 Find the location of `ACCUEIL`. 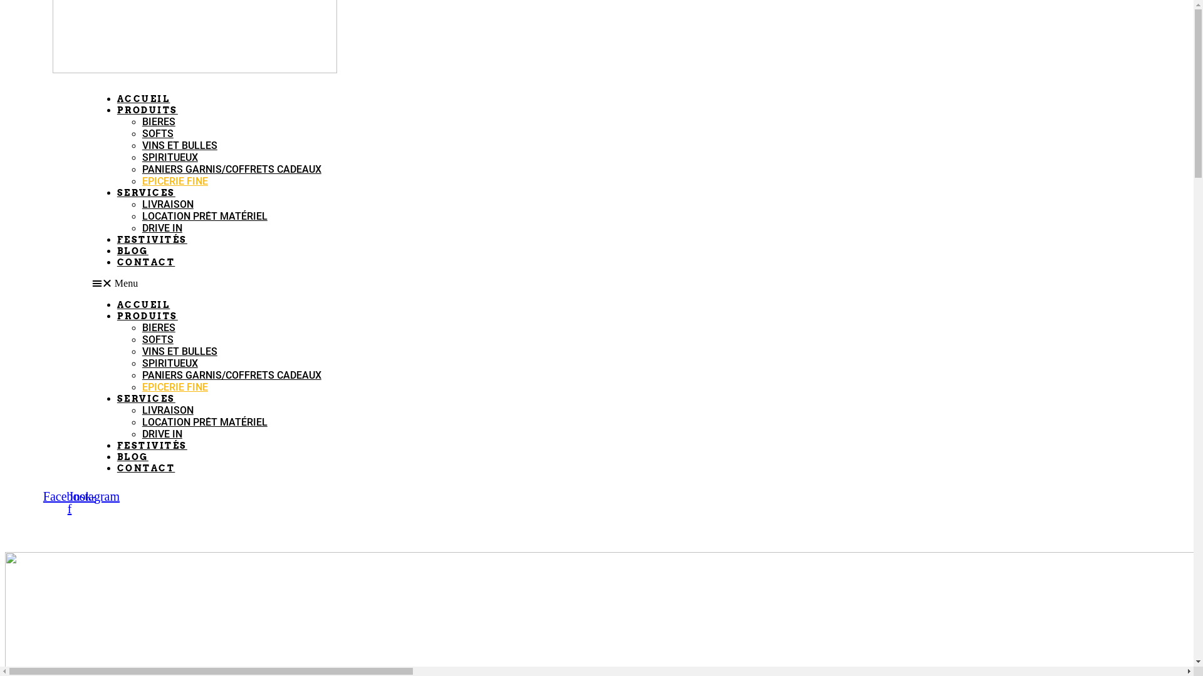

ACCUEIL is located at coordinates (144, 305).